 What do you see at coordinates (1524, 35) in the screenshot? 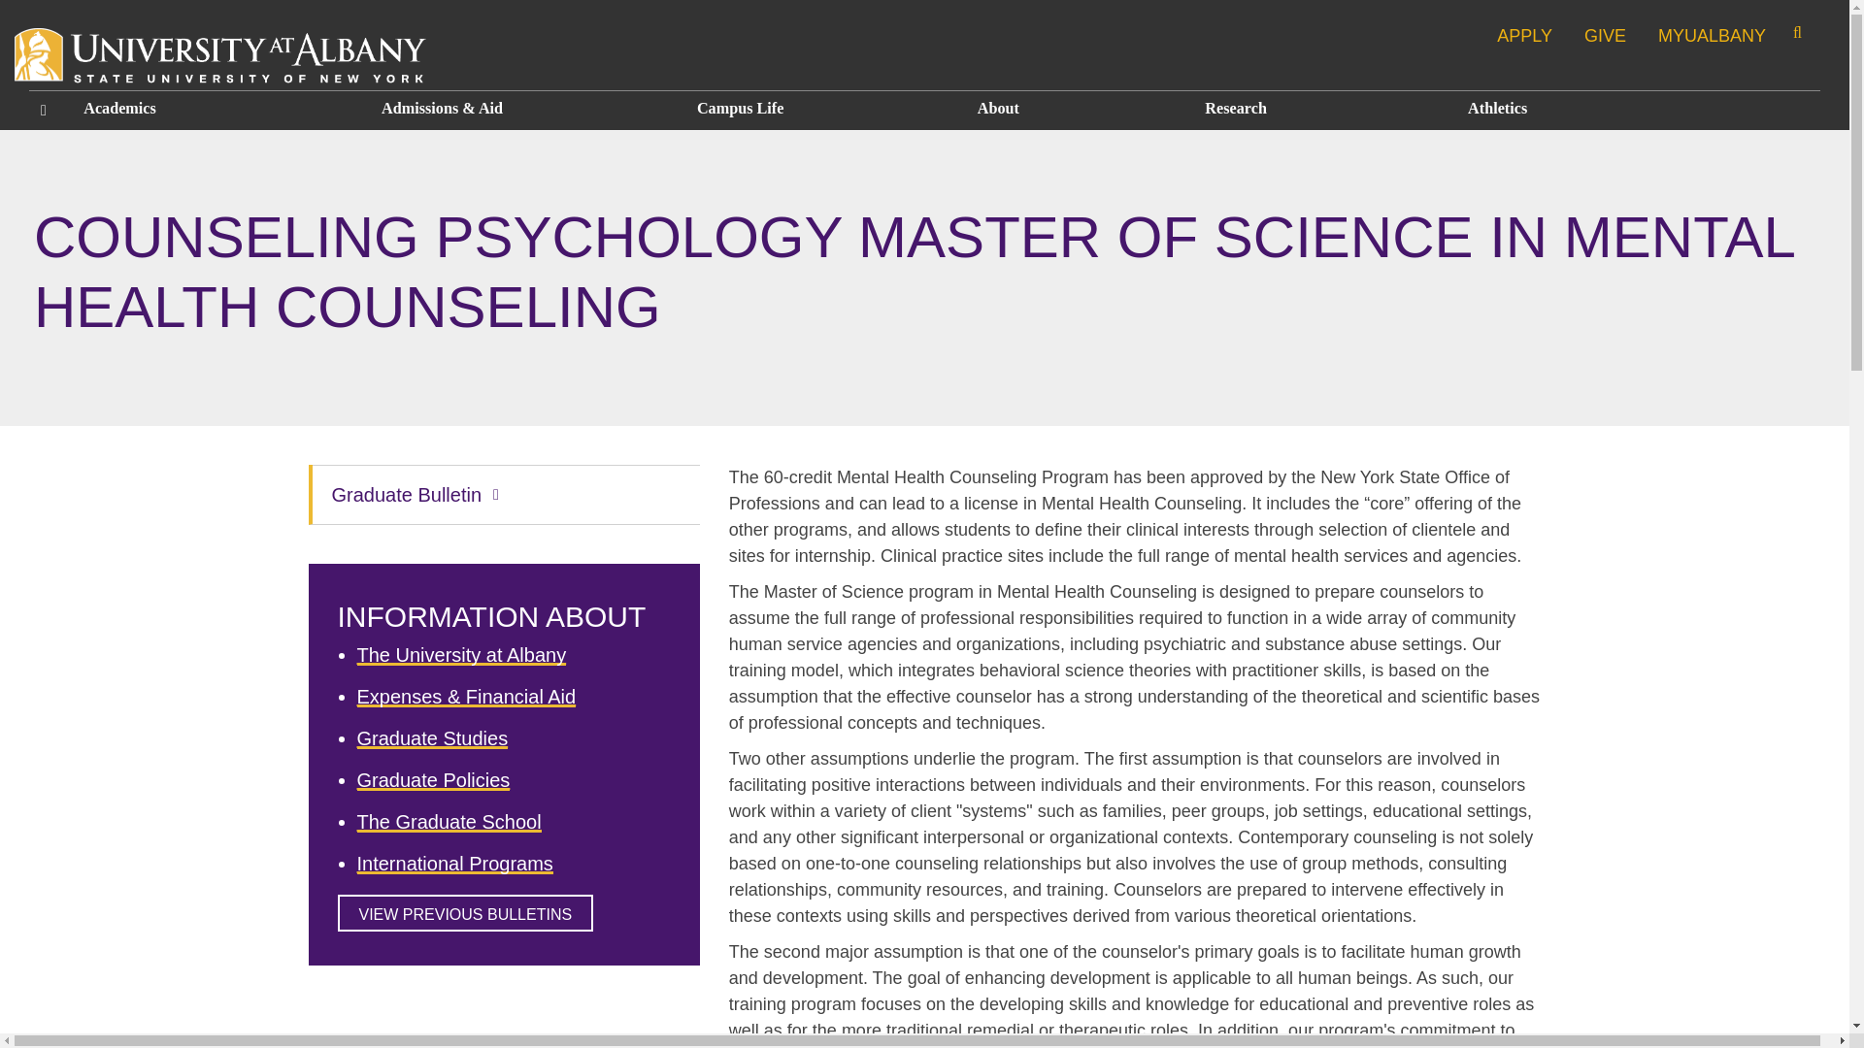
I see `APPLY` at bounding box center [1524, 35].